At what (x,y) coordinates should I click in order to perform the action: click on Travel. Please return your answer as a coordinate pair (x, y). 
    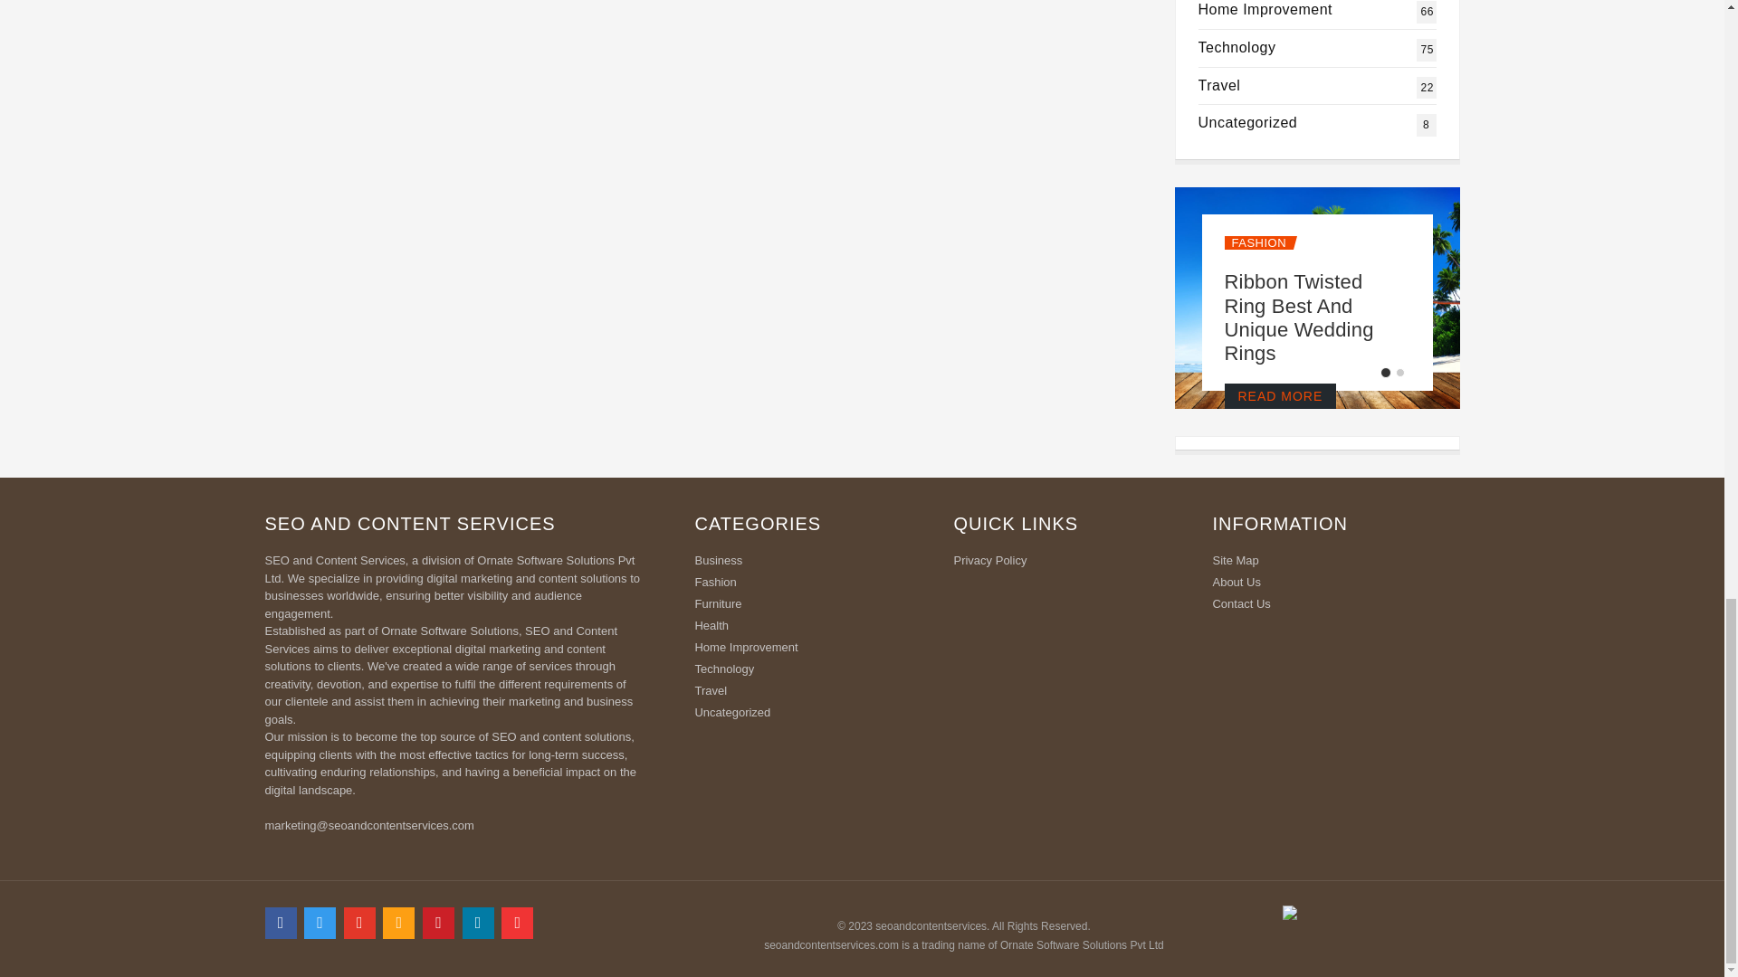
    Looking at the image, I should click on (1265, 9).